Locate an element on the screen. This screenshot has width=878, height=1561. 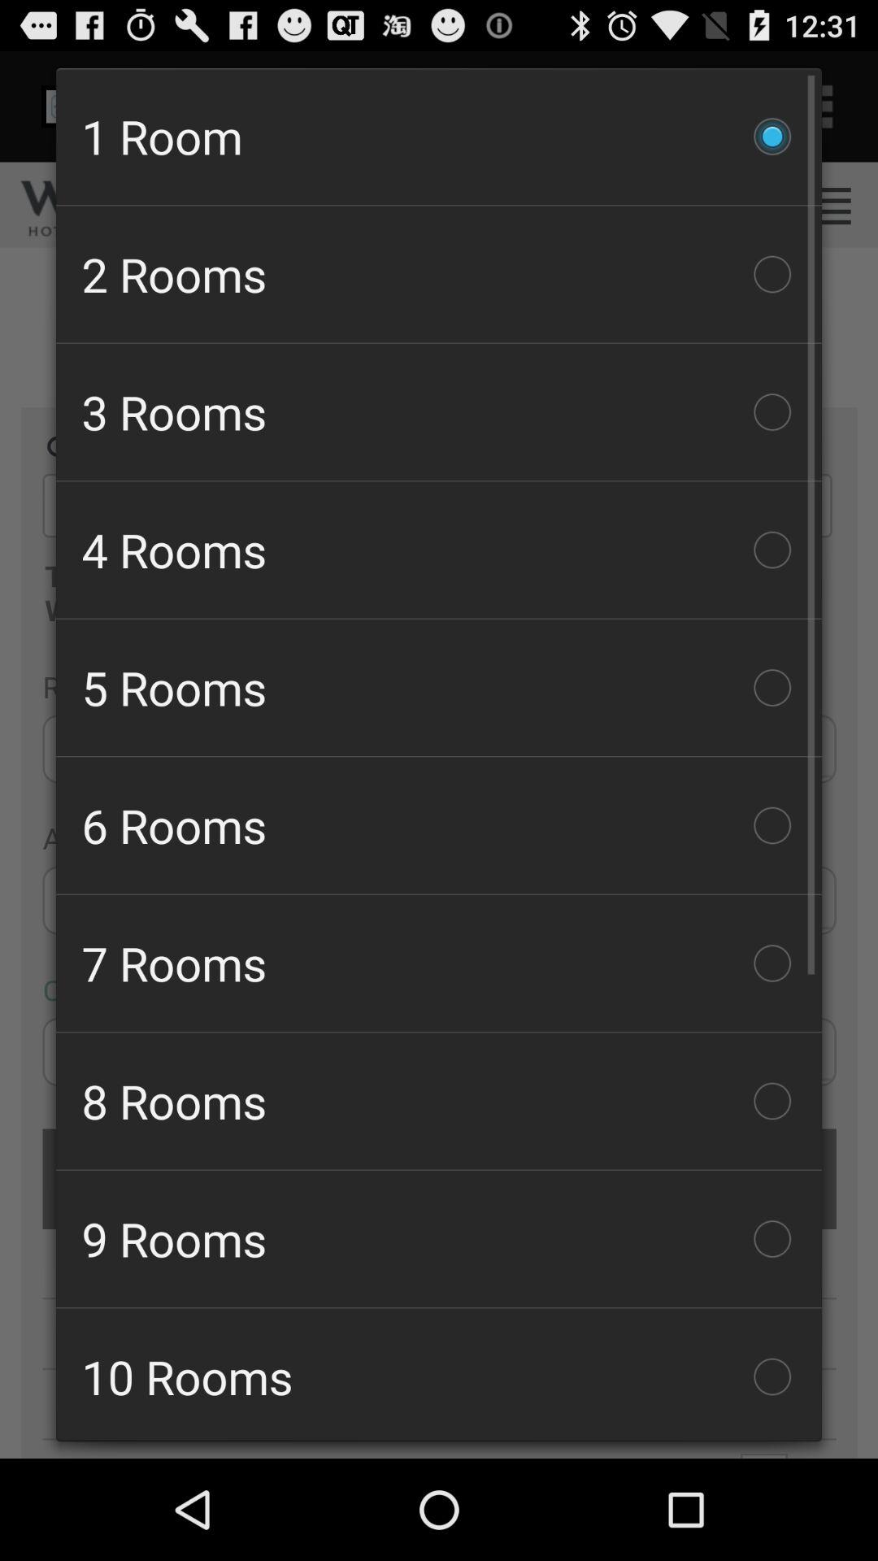
tap the 6 rooms icon is located at coordinates (439, 825).